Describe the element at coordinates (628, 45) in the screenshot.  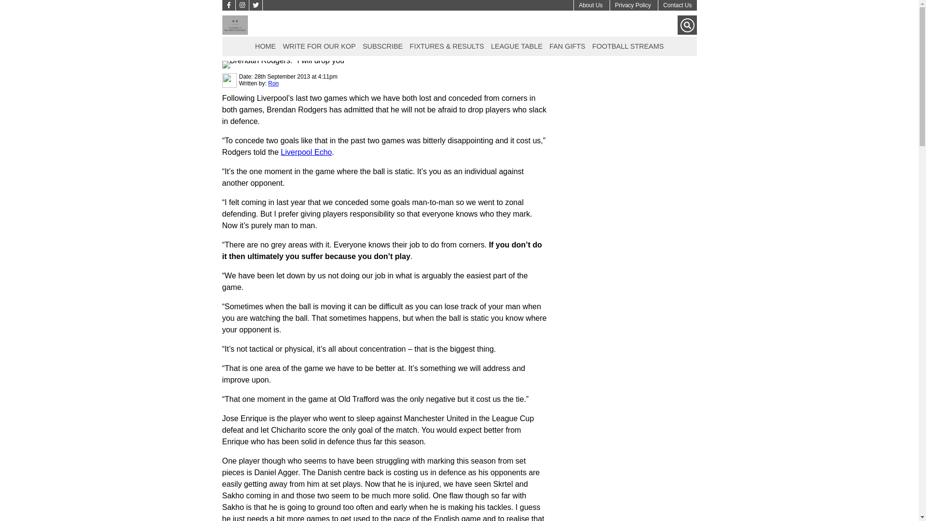
I see `FOOTBALL STREAMS` at that location.